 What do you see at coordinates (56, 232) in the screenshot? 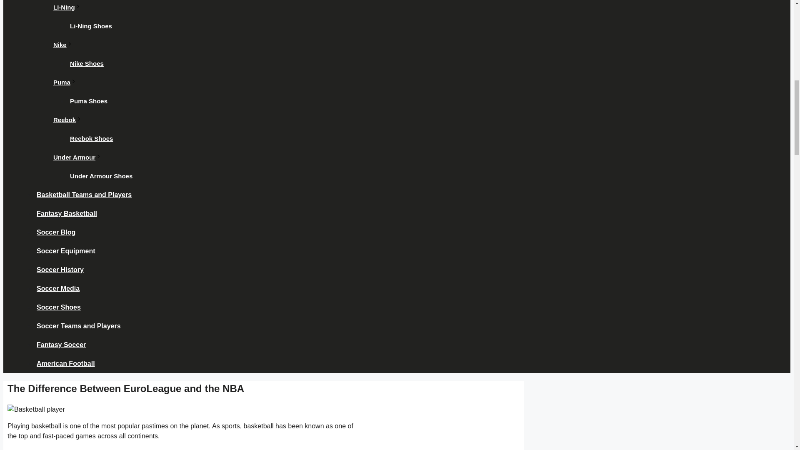
I see `Soccer Blog` at bounding box center [56, 232].